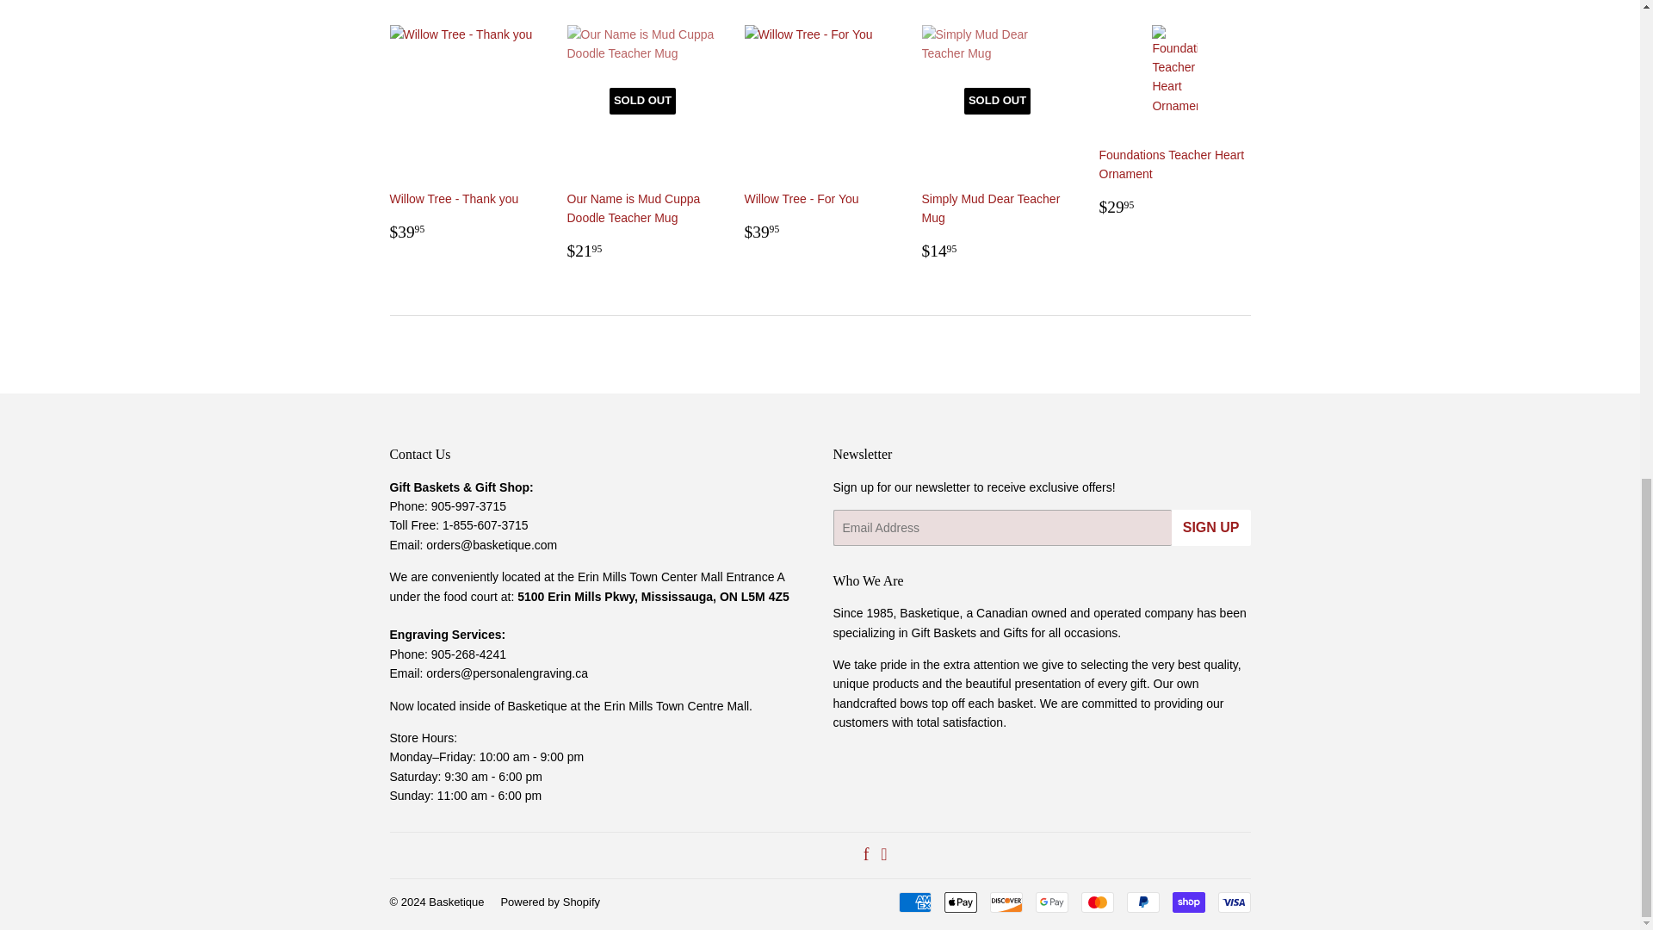  Describe the element at coordinates (1050, 902) in the screenshot. I see `Google Pay` at that location.